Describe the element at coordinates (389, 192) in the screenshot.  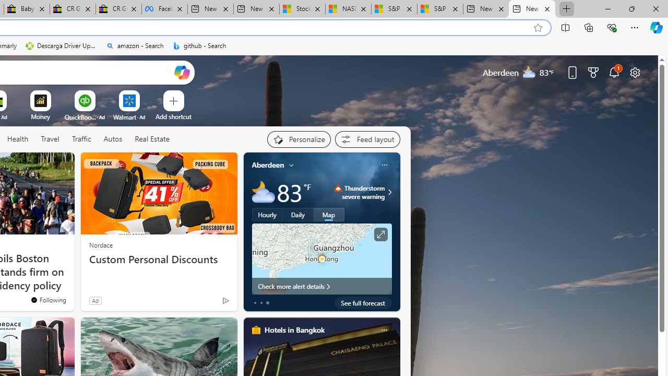
I see `Class: weather-arrow-glyph` at that location.